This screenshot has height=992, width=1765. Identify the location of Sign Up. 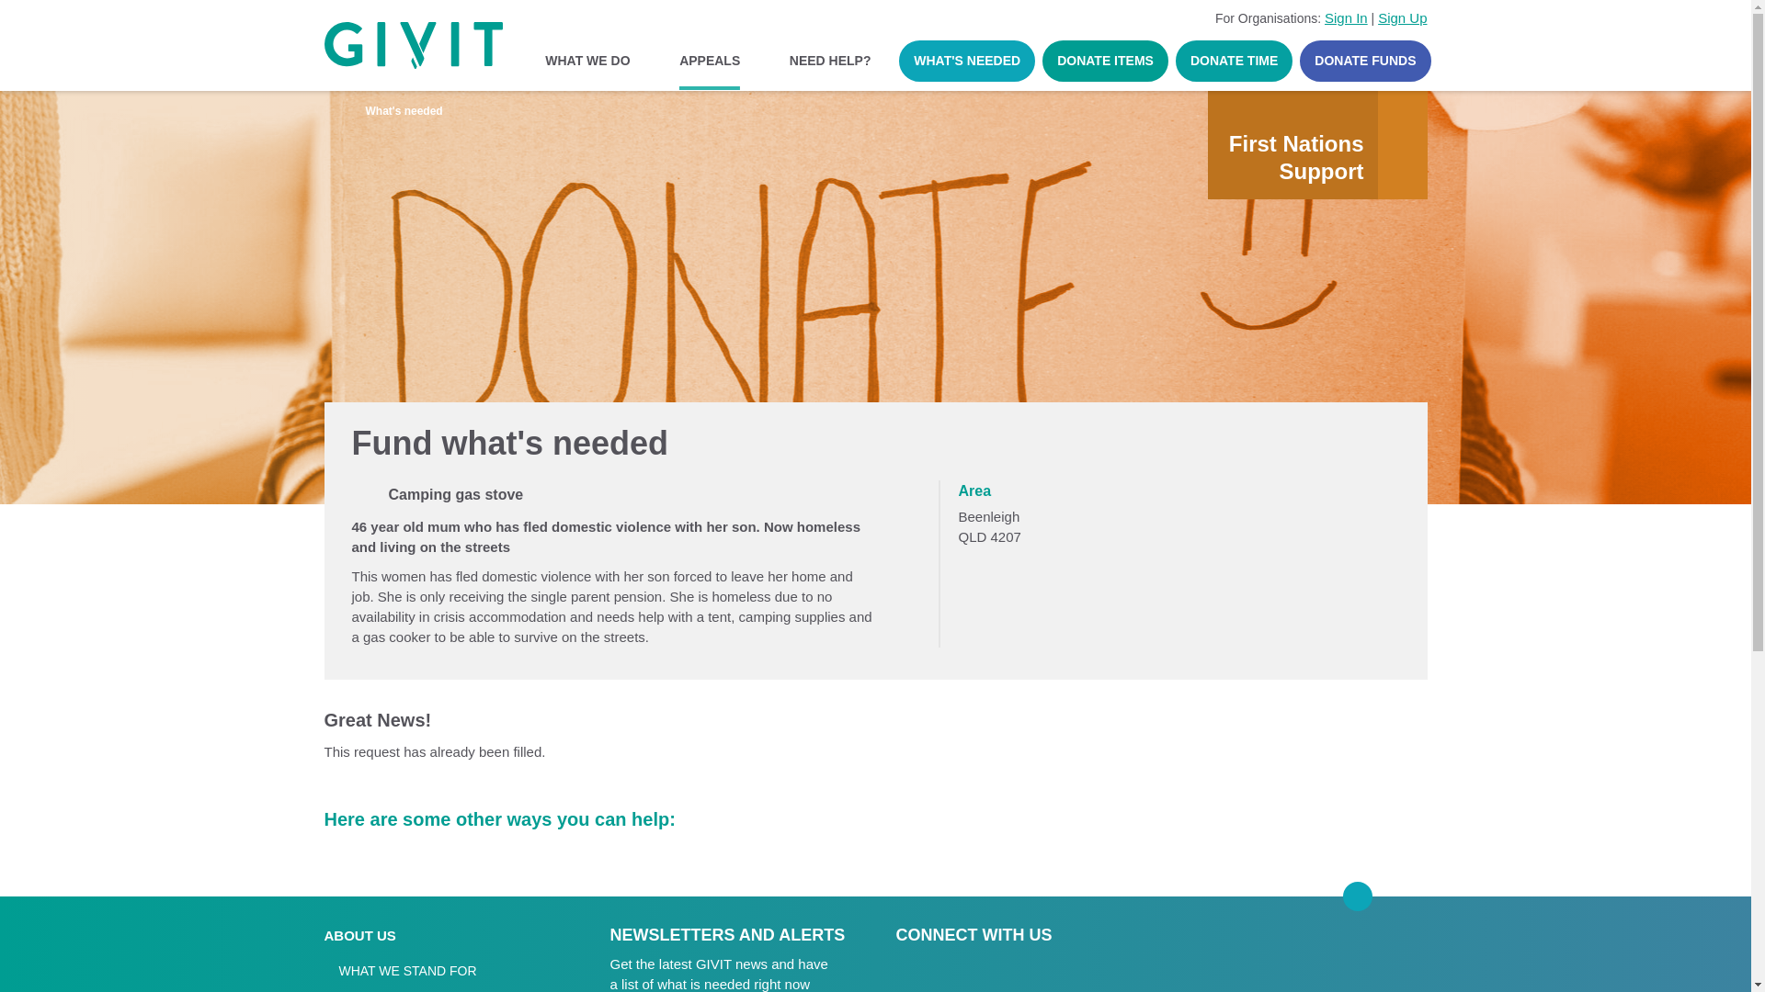
(1402, 17).